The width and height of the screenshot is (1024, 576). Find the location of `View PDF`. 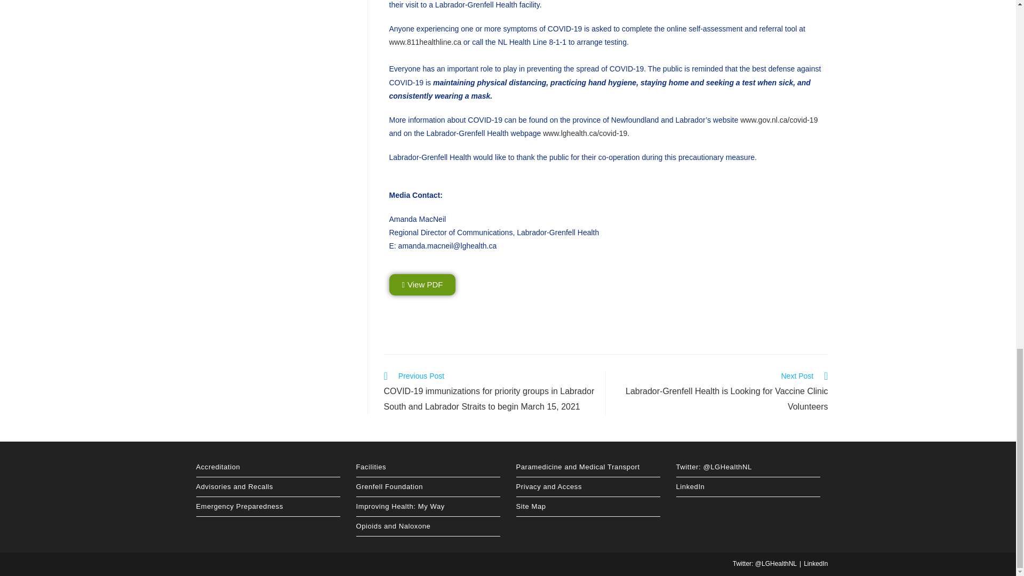

View PDF is located at coordinates (422, 285).